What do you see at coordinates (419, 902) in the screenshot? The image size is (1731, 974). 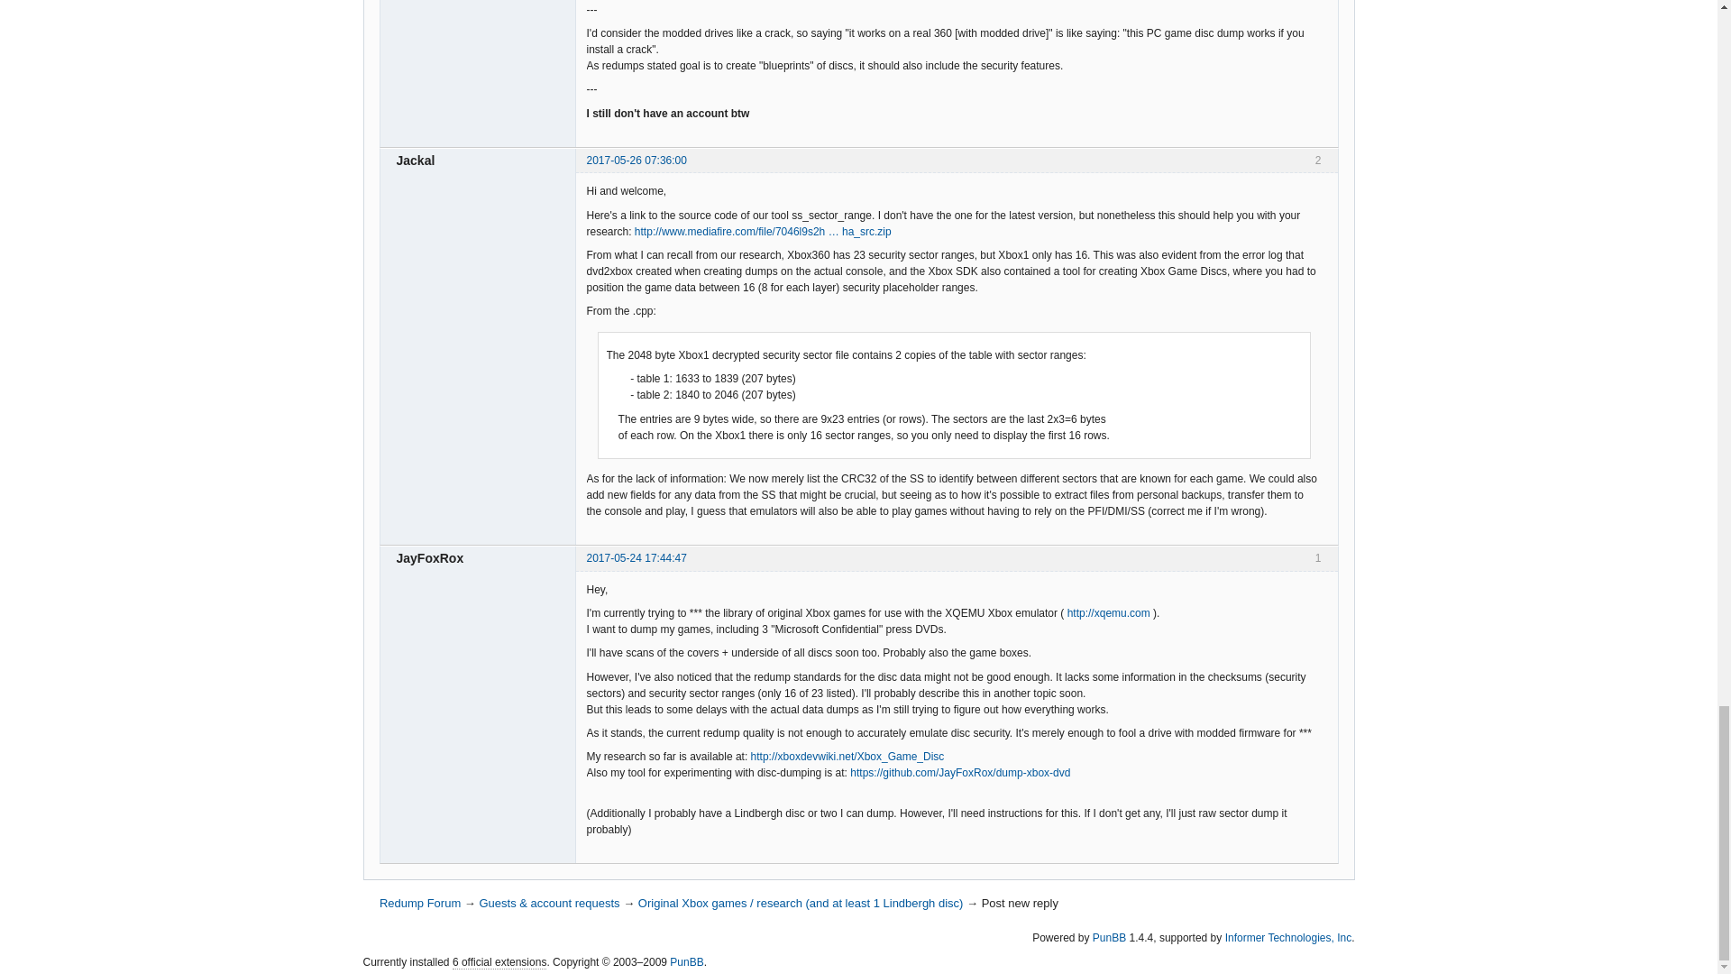 I see `Redump Forum` at bounding box center [419, 902].